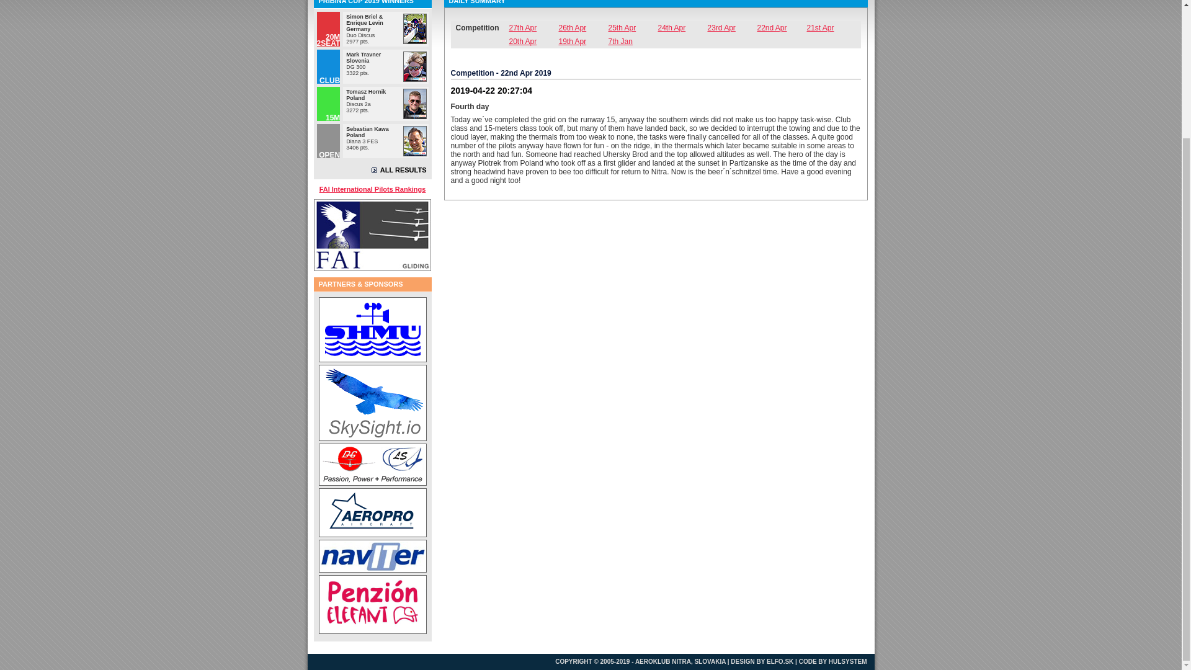 This screenshot has height=670, width=1191. What do you see at coordinates (533, 41) in the screenshot?
I see `20th Apr` at bounding box center [533, 41].